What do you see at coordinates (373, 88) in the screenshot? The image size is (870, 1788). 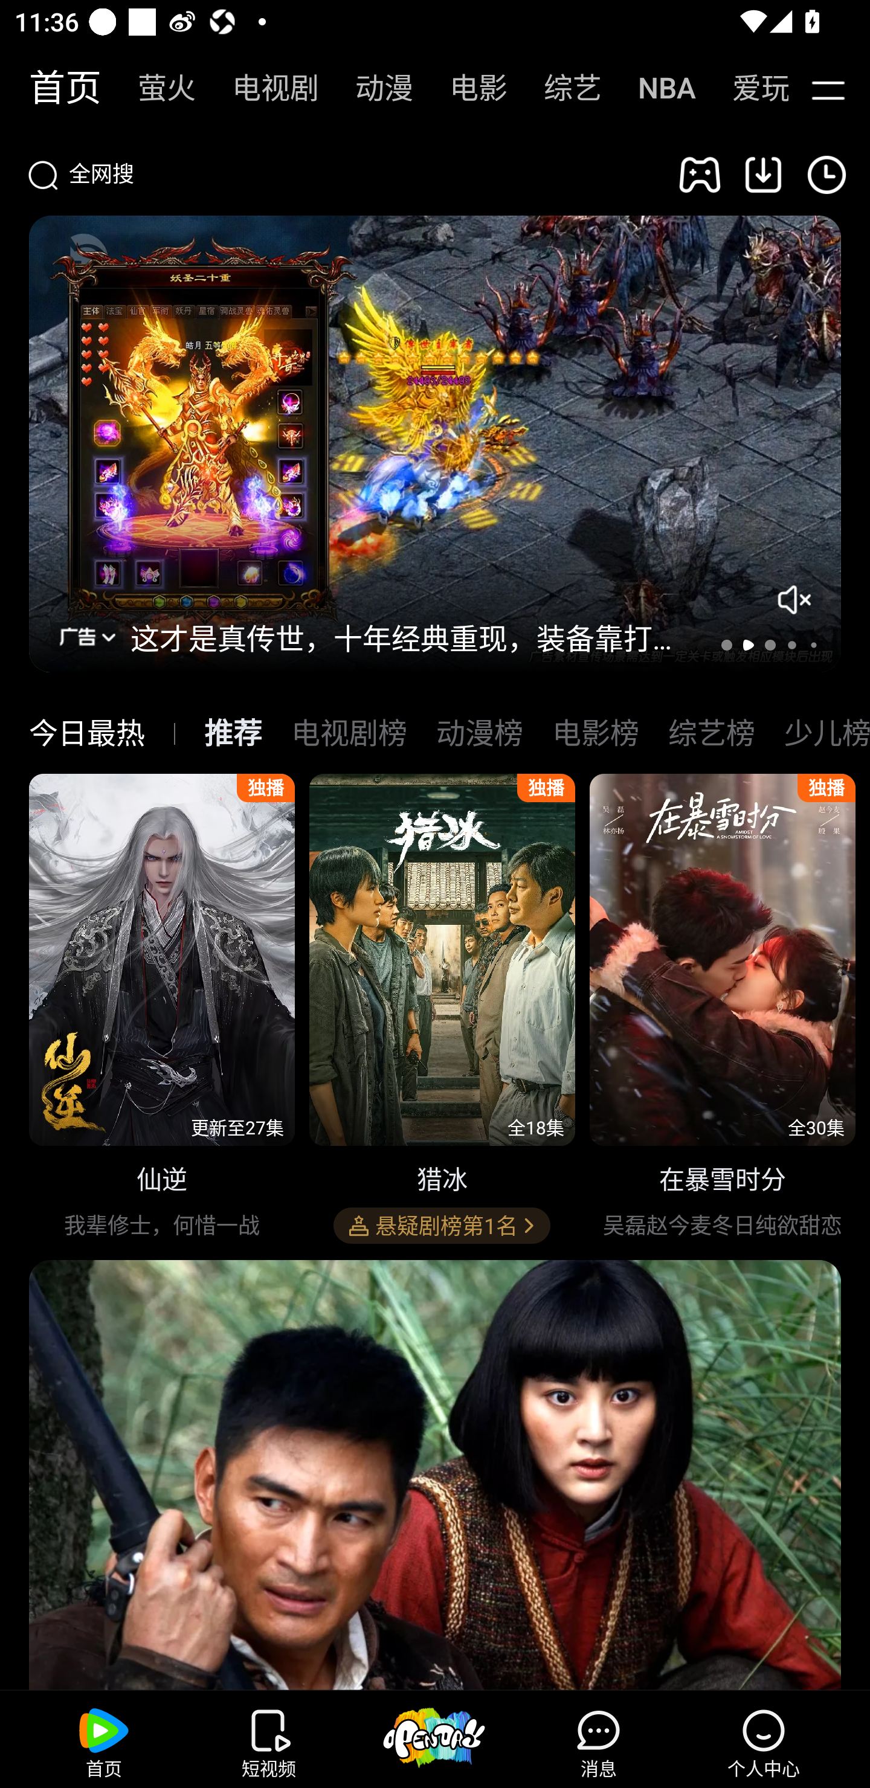 I see `动漫` at bounding box center [373, 88].